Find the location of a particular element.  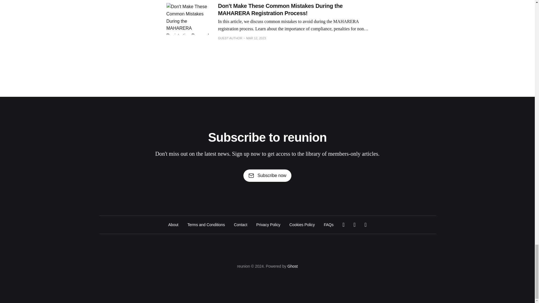

About is located at coordinates (173, 224).